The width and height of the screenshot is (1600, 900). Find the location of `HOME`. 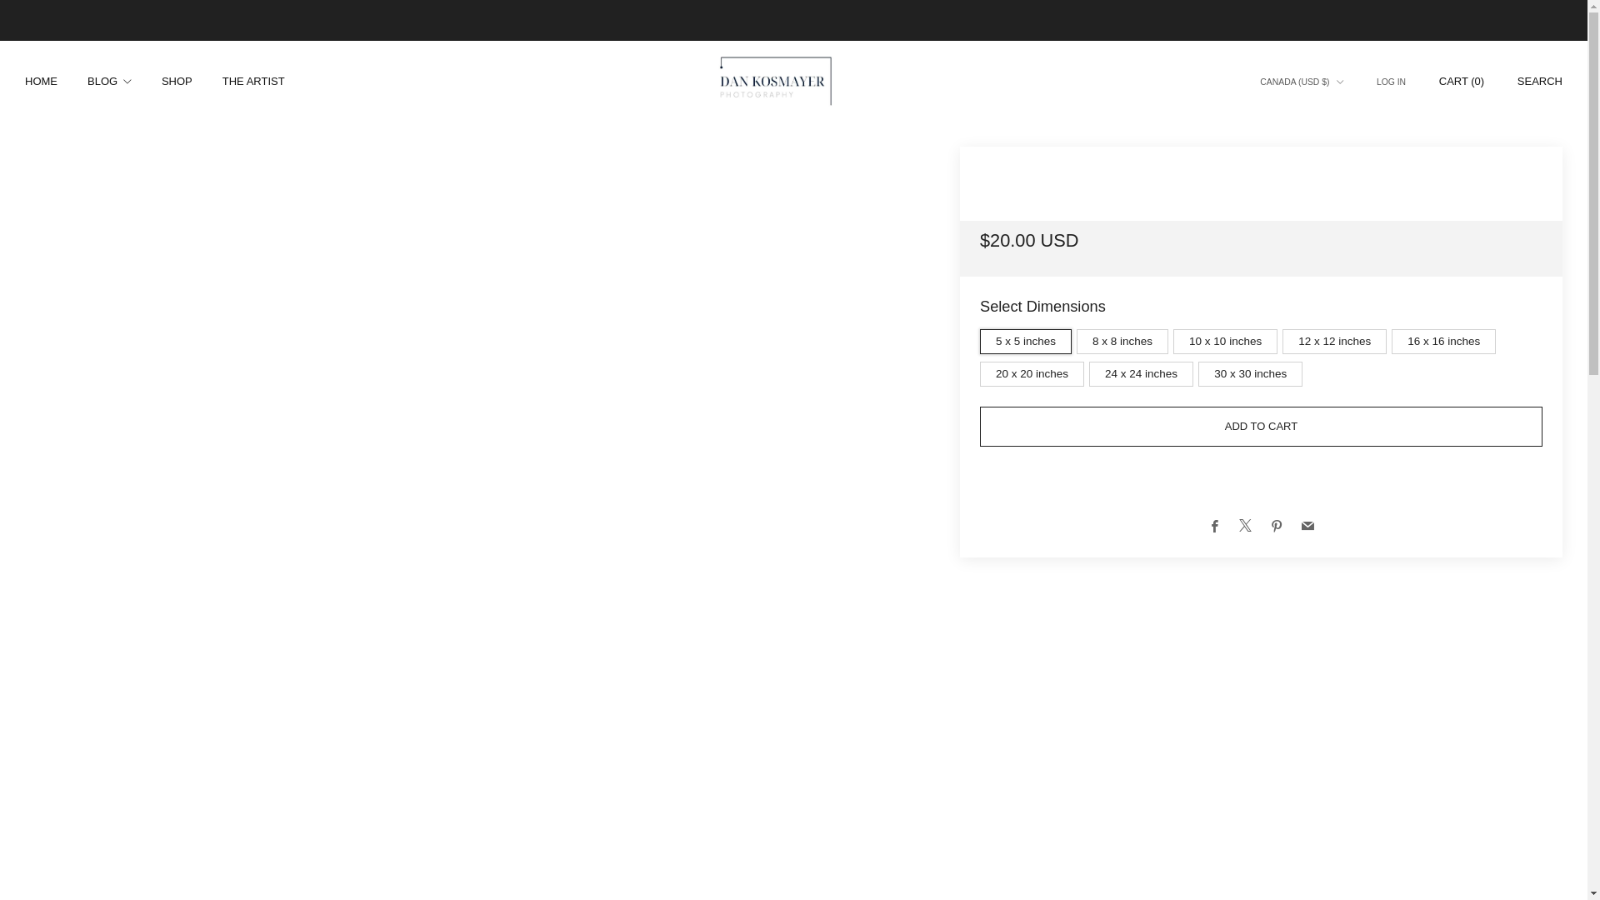

HOME is located at coordinates (42, 81).